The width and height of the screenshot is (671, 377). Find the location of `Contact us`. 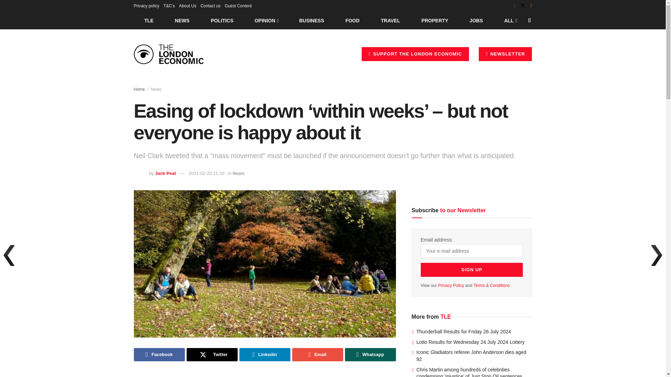

Contact us is located at coordinates (210, 6).